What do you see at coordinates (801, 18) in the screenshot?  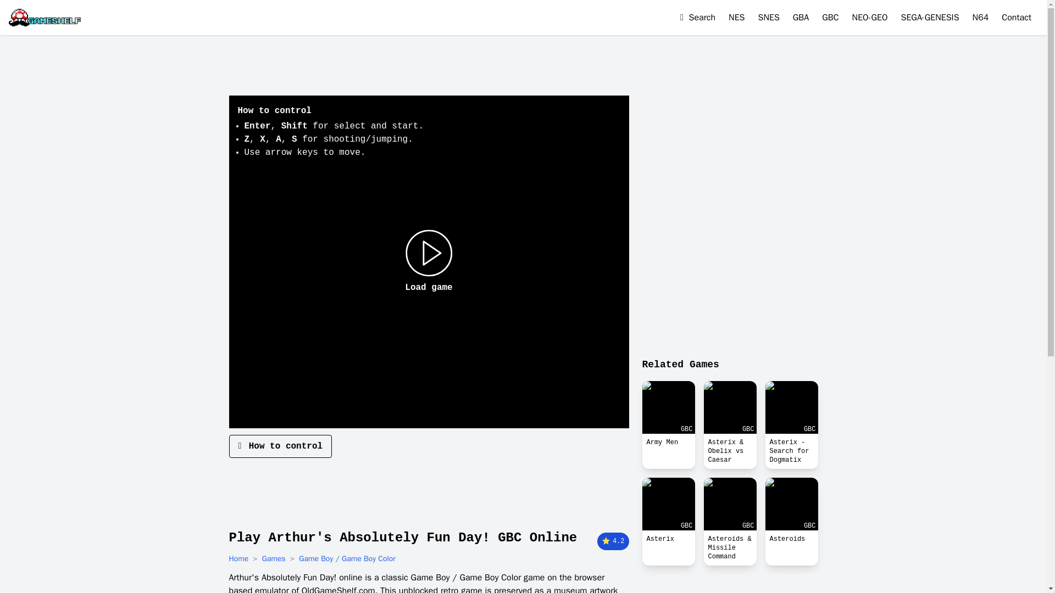 I see `Game Boy Advance` at bounding box center [801, 18].